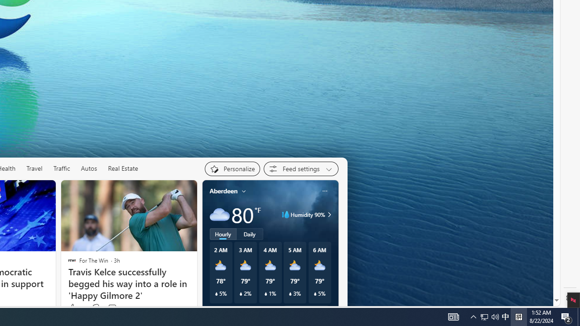 The width and height of the screenshot is (580, 326). What do you see at coordinates (244, 191) in the screenshot?
I see `My location` at bounding box center [244, 191].